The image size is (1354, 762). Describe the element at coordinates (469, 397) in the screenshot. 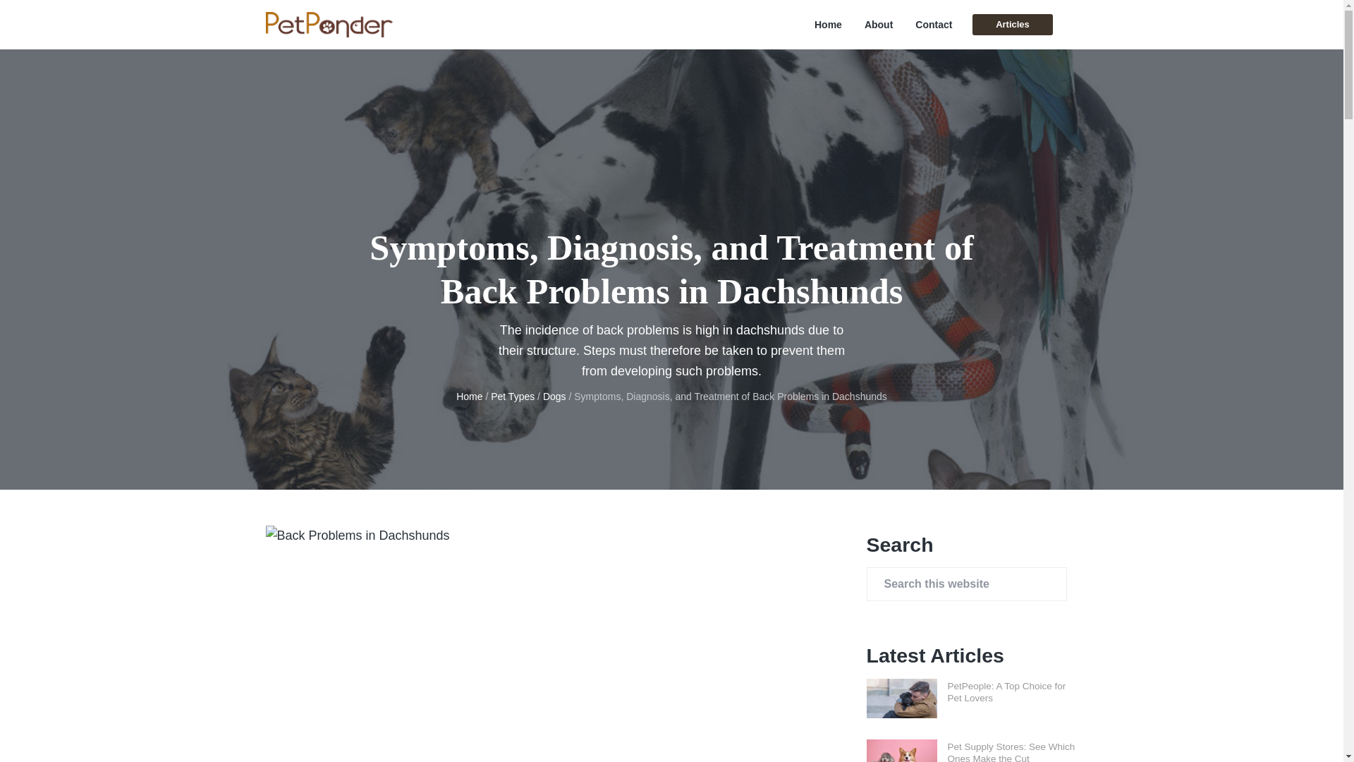

I see `Home` at that location.